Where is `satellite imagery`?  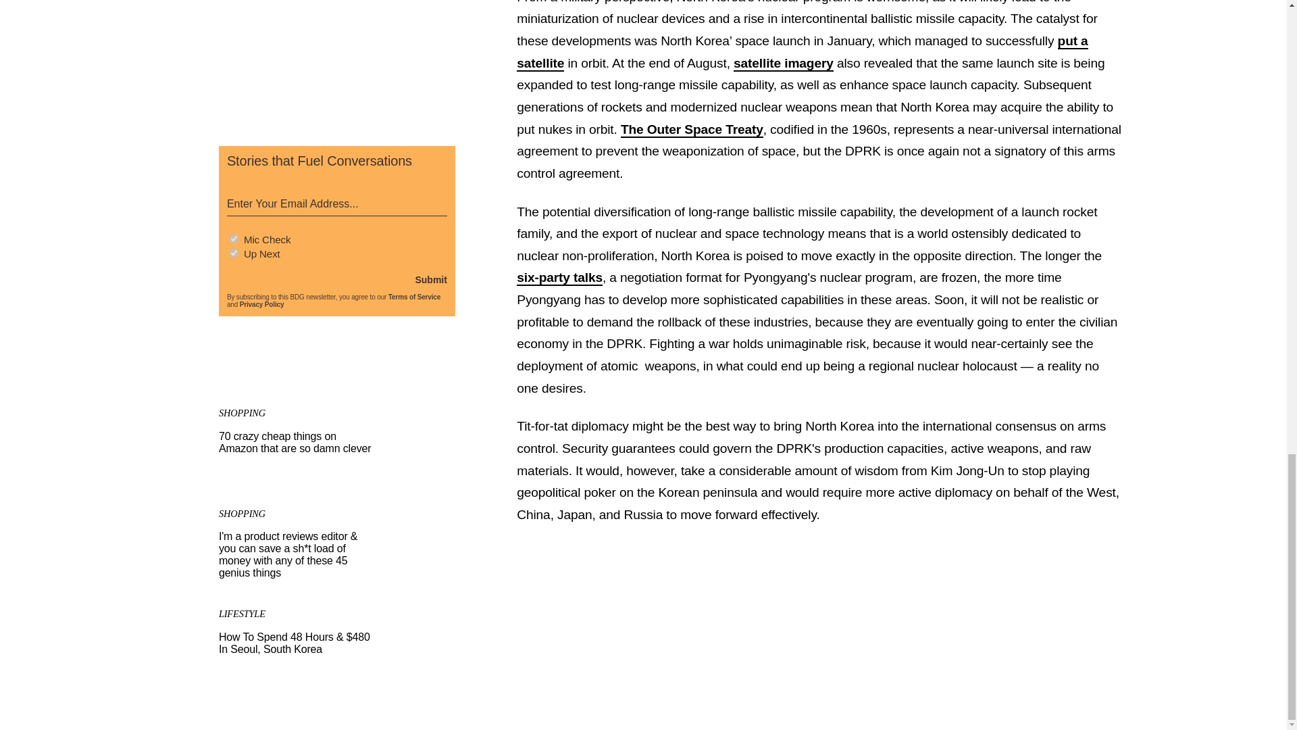
satellite imagery is located at coordinates (784, 64).